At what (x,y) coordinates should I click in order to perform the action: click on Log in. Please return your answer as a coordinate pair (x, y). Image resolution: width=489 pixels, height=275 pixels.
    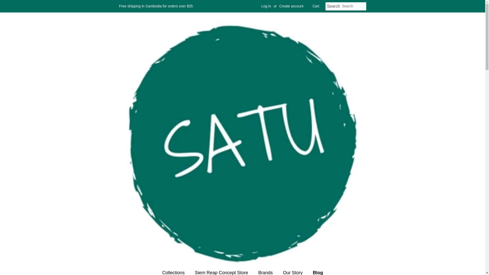
    Looking at the image, I should click on (266, 6).